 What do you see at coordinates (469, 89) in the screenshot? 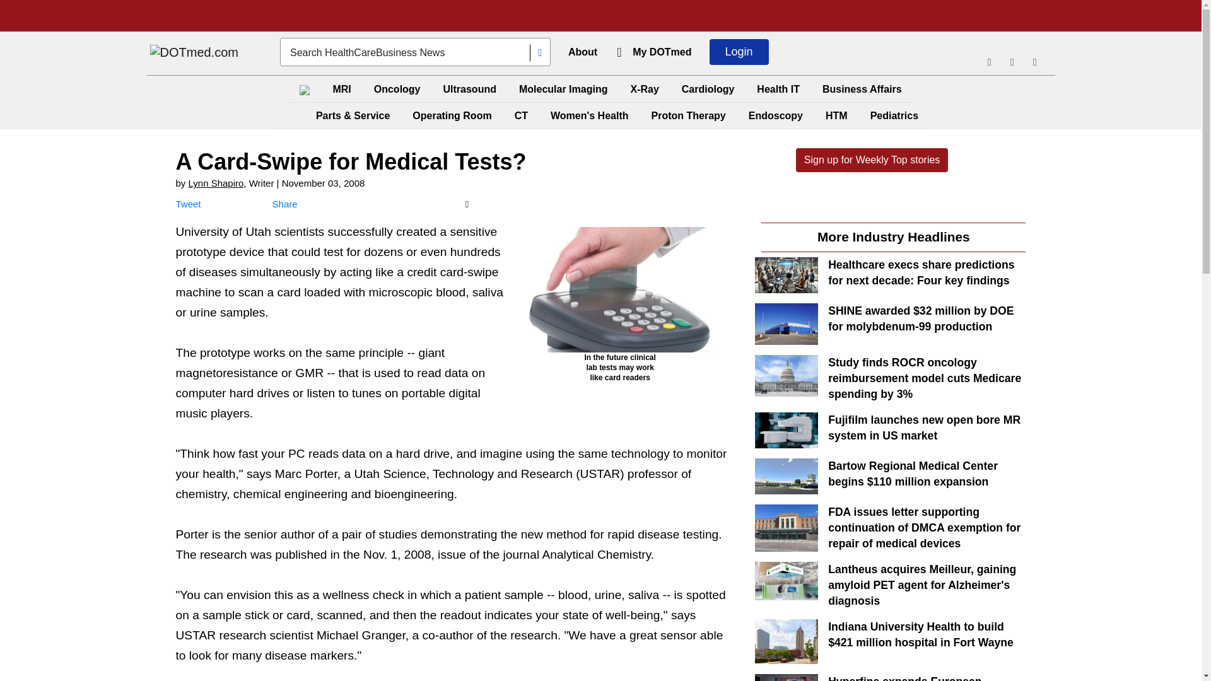
I see `Ultrasound` at bounding box center [469, 89].